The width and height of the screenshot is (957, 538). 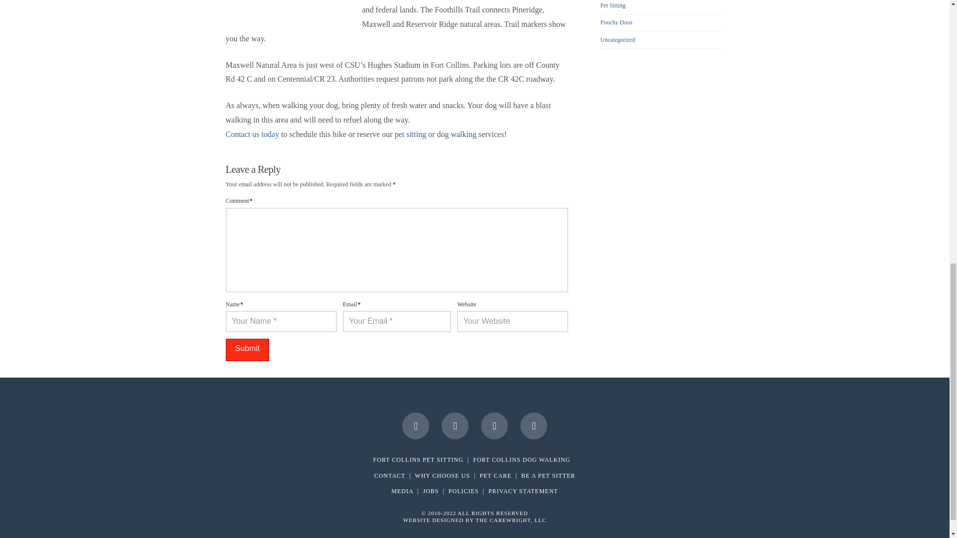 What do you see at coordinates (455, 426) in the screenshot?
I see `Twitter` at bounding box center [455, 426].